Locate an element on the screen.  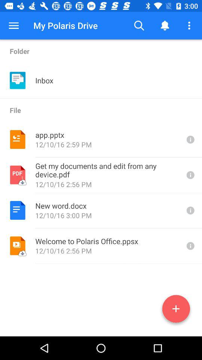
info about pdf is located at coordinates (190, 175).